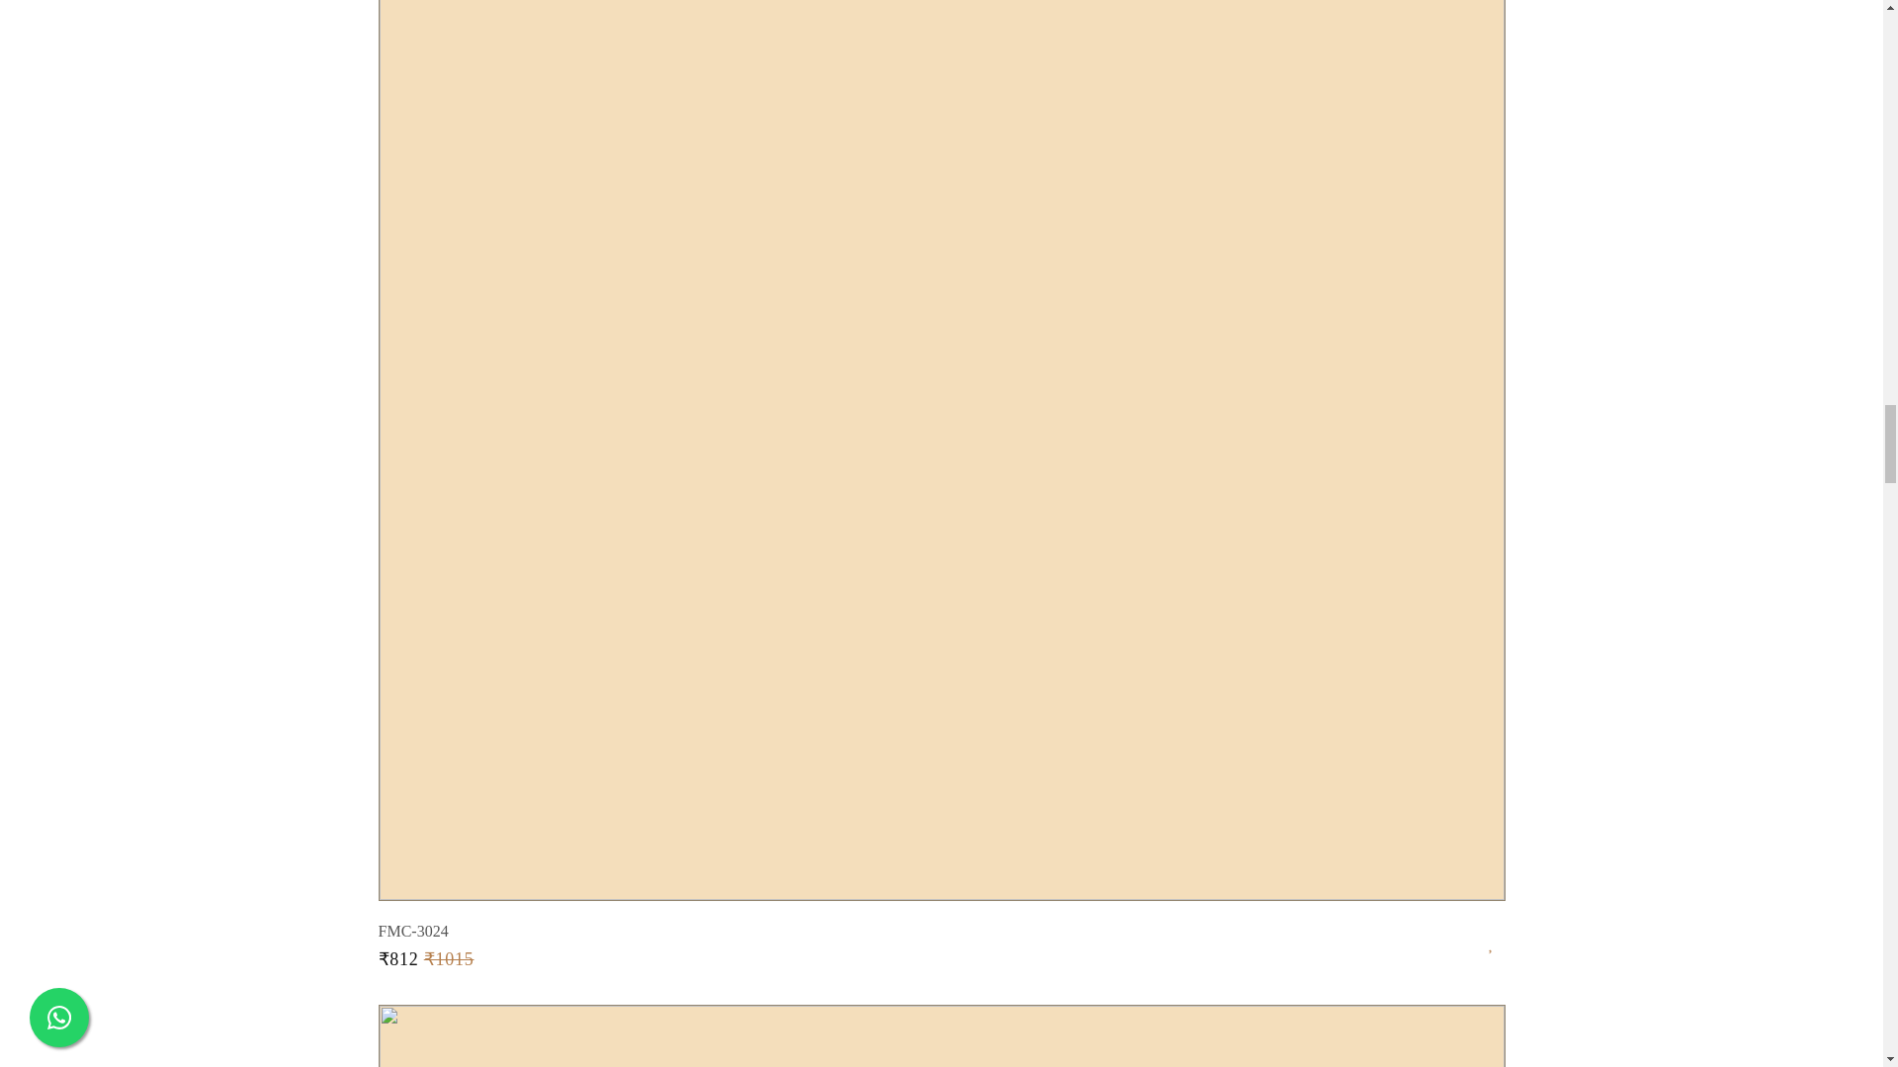  Describe the element at coordinates (942, 1036) in the screenshot. I see `Add to Cart` at that location.